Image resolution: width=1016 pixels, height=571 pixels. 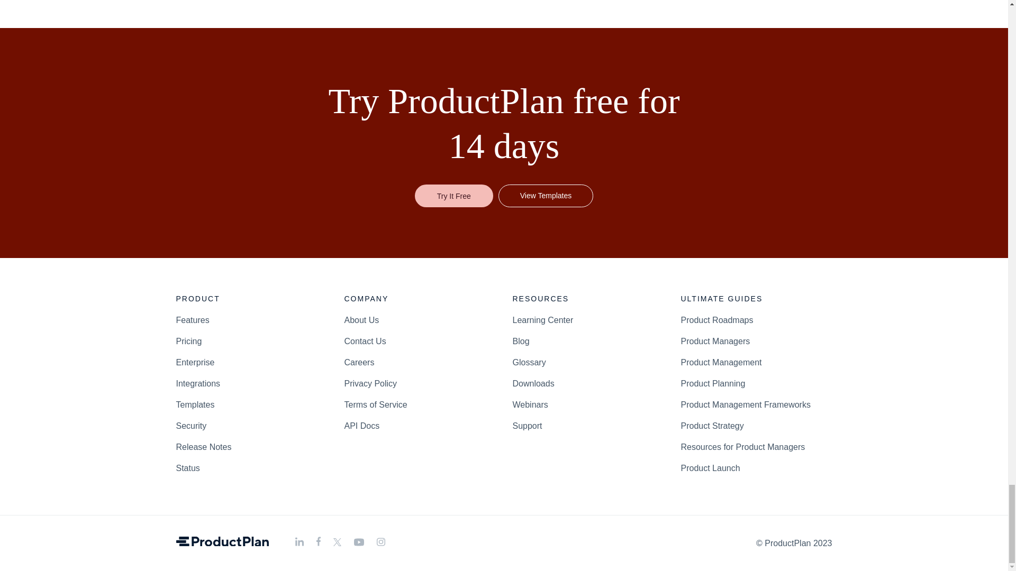 What do you see at coordinates (222, 541) in the screenshot?
I see `ProductPlan` at bounding box center [222, 541].